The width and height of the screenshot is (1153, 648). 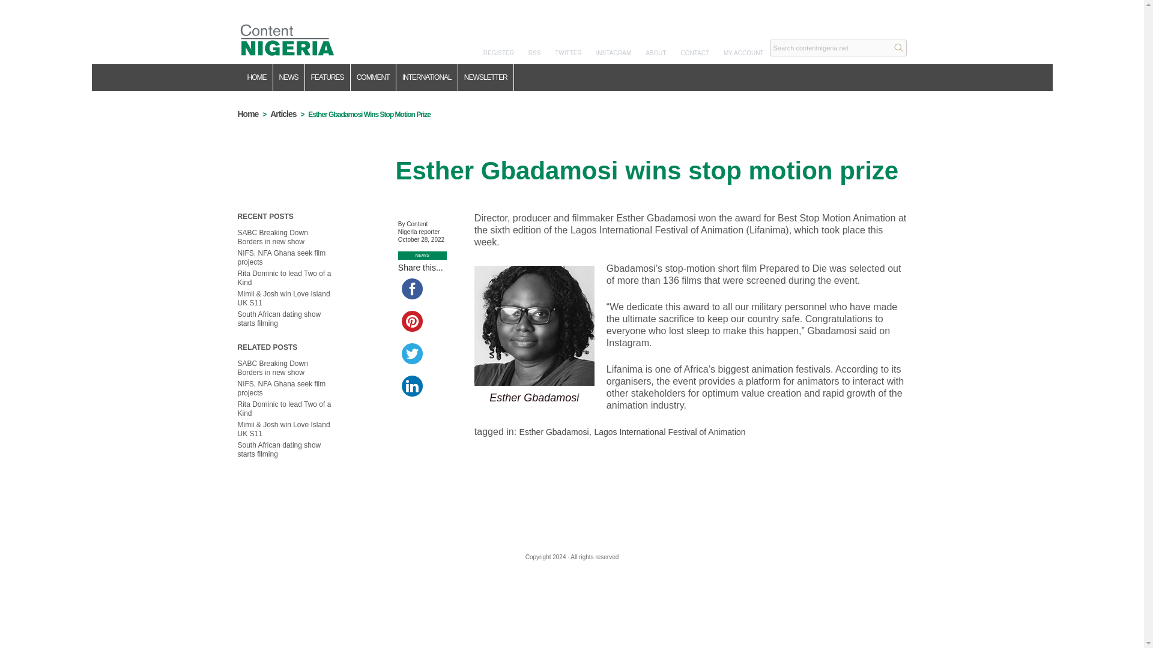 I want to click on pinterest, so click(x=412, y=321).